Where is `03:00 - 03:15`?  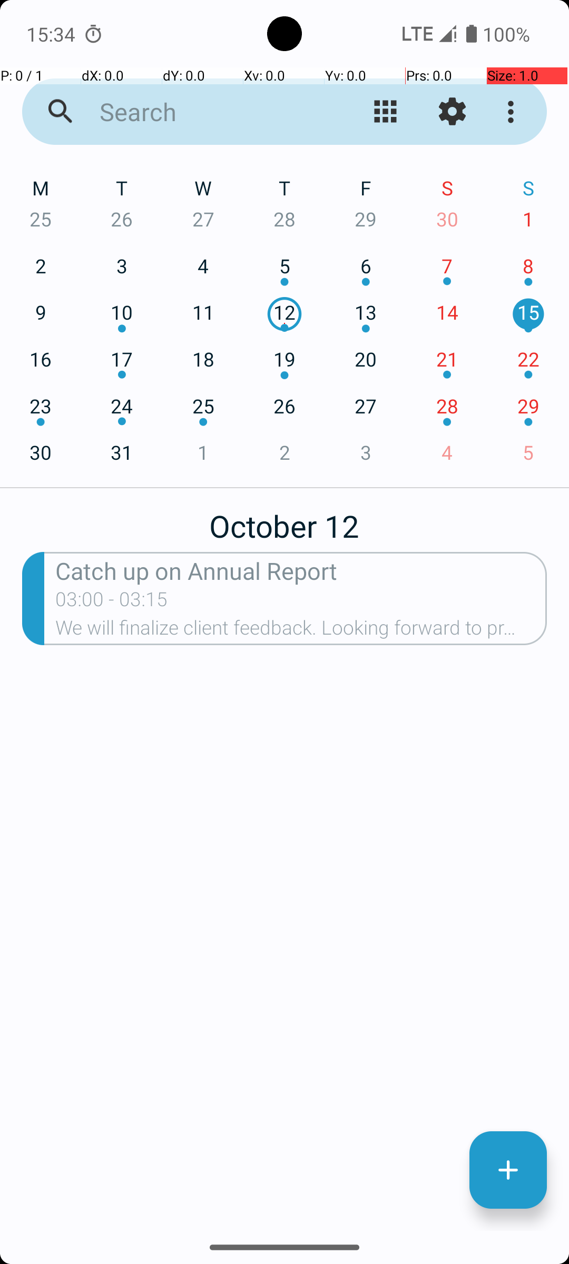
03:00 - 03:15 is located at coordinates (112, 603).